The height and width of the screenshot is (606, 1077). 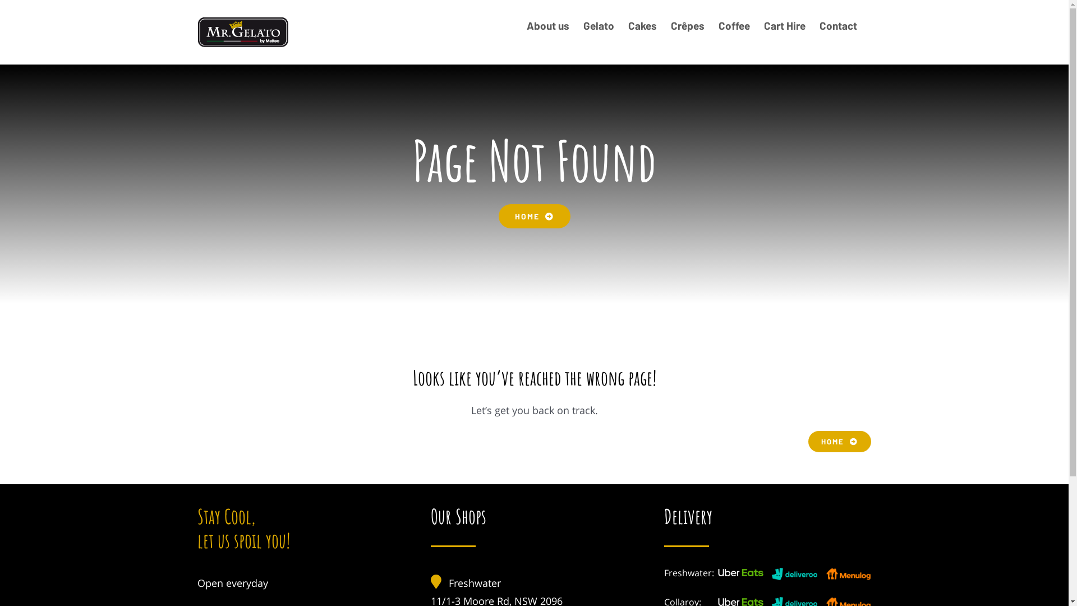 I want to click on HOME, so click(x=534, y=217).